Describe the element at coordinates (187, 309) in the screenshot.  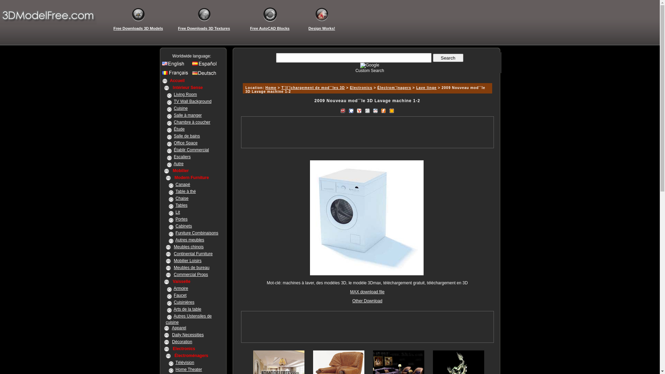
I see `Arts de la table` at that location.